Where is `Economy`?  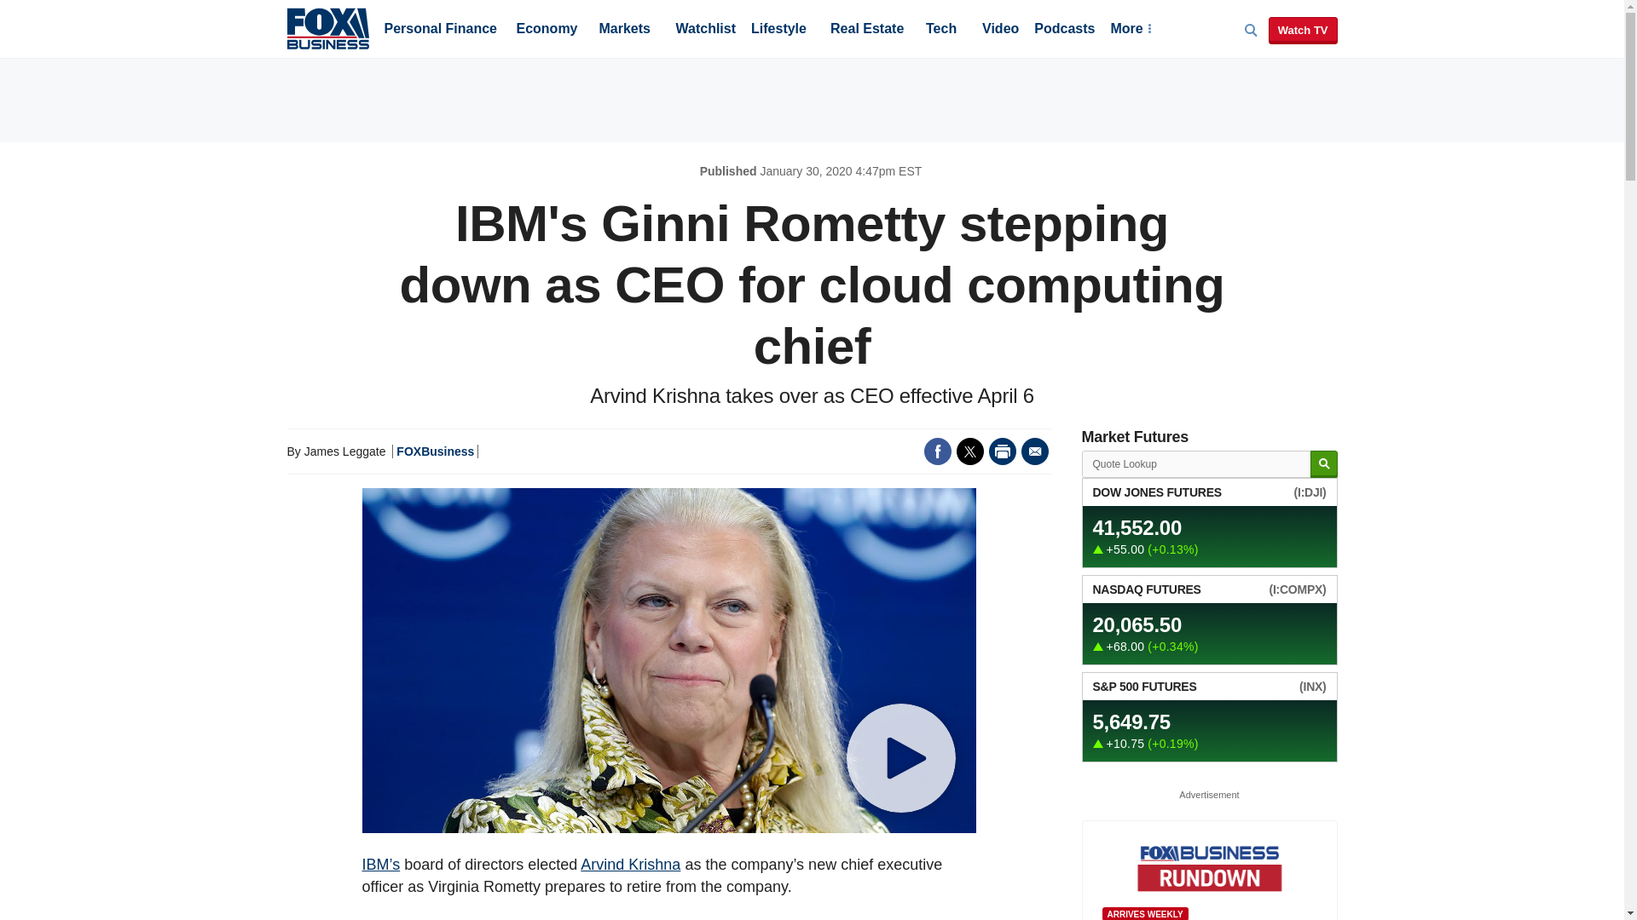 Economy is located at coordinates (547, 30).